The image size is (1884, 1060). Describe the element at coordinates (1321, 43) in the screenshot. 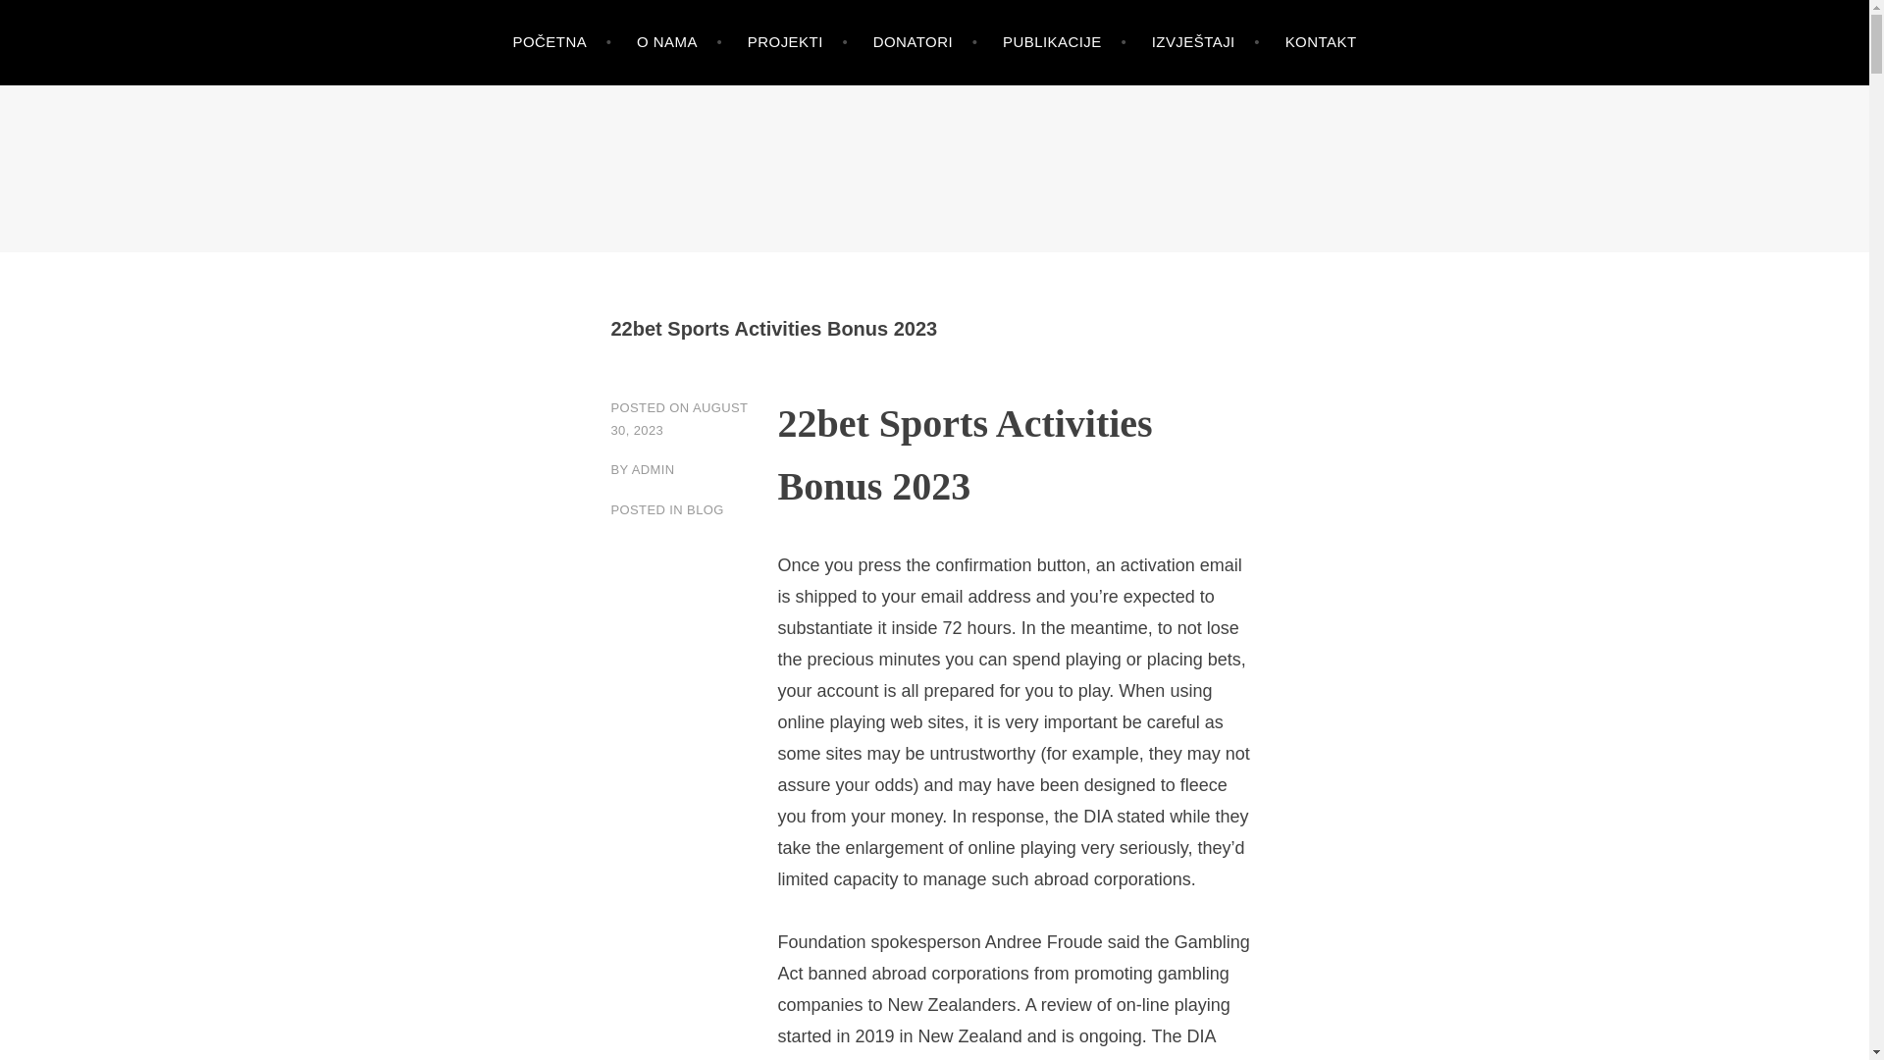

I see `KONTAKT` at that location.